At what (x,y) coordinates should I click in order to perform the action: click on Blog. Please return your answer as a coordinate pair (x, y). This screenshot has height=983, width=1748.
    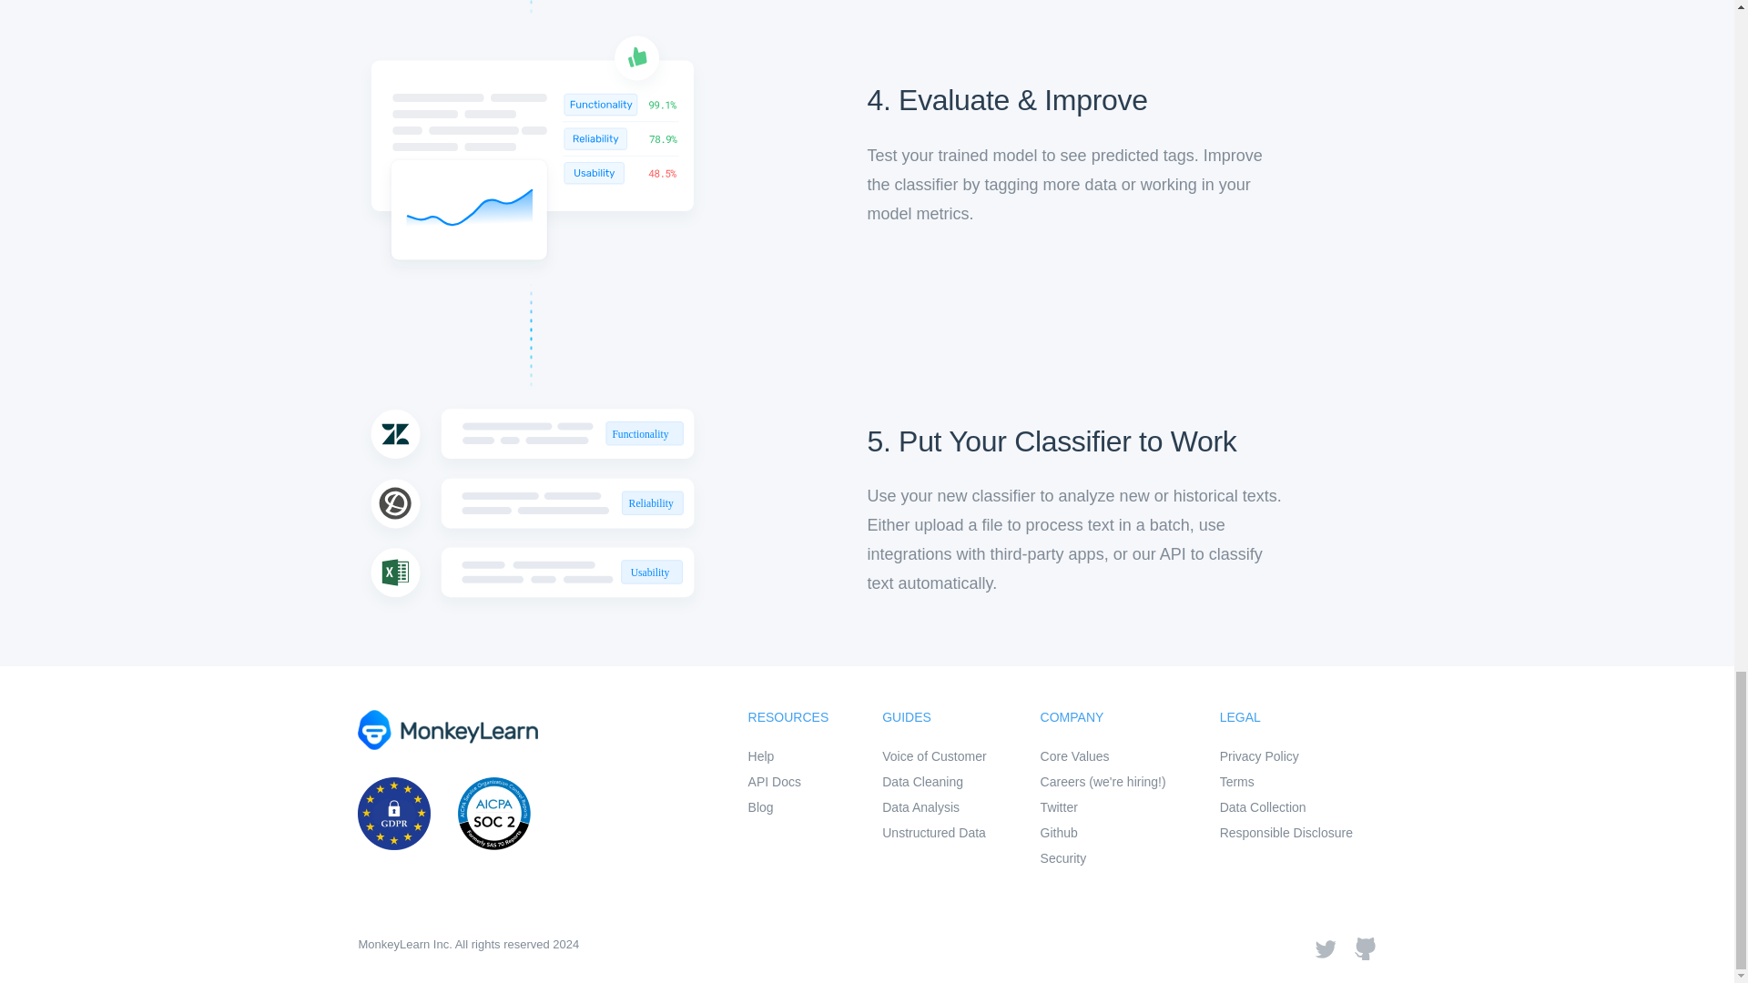
    Looking at the image, I should click on (788, 806).